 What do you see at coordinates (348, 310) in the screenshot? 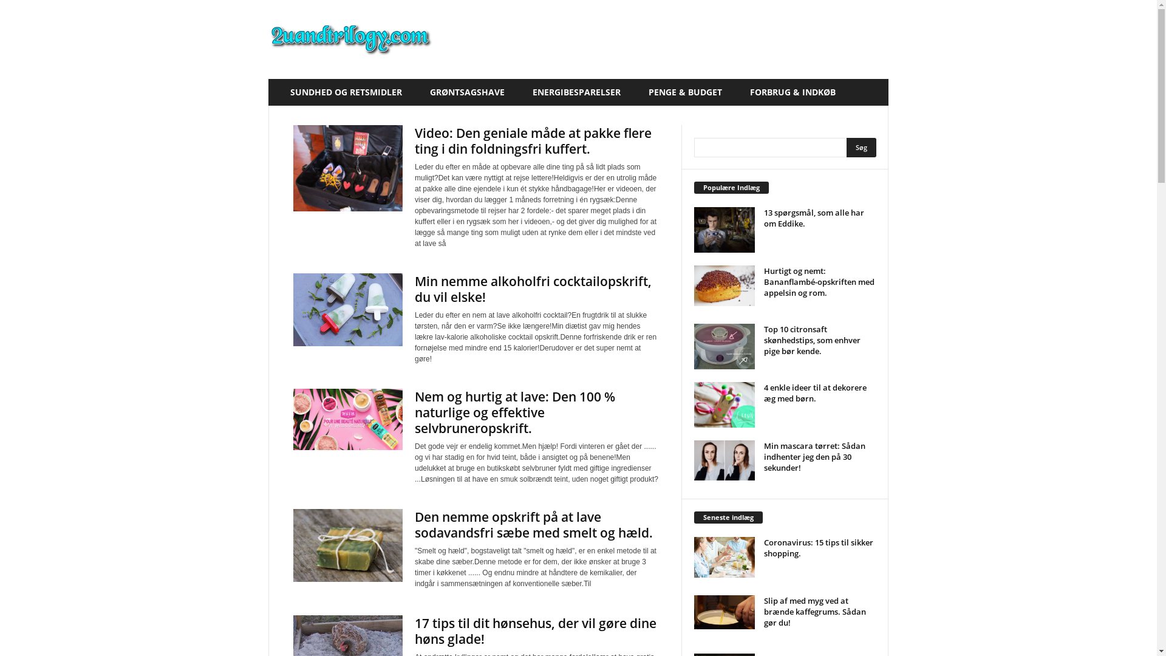
I see `Min nemme alkoholfri cocktailopskrift, du vil elske!` at bounding box center [348, 310].